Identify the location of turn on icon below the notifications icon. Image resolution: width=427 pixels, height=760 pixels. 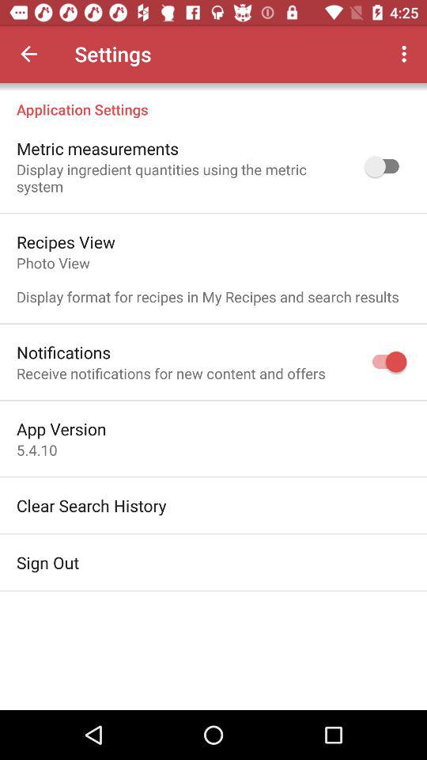
(171, 374).